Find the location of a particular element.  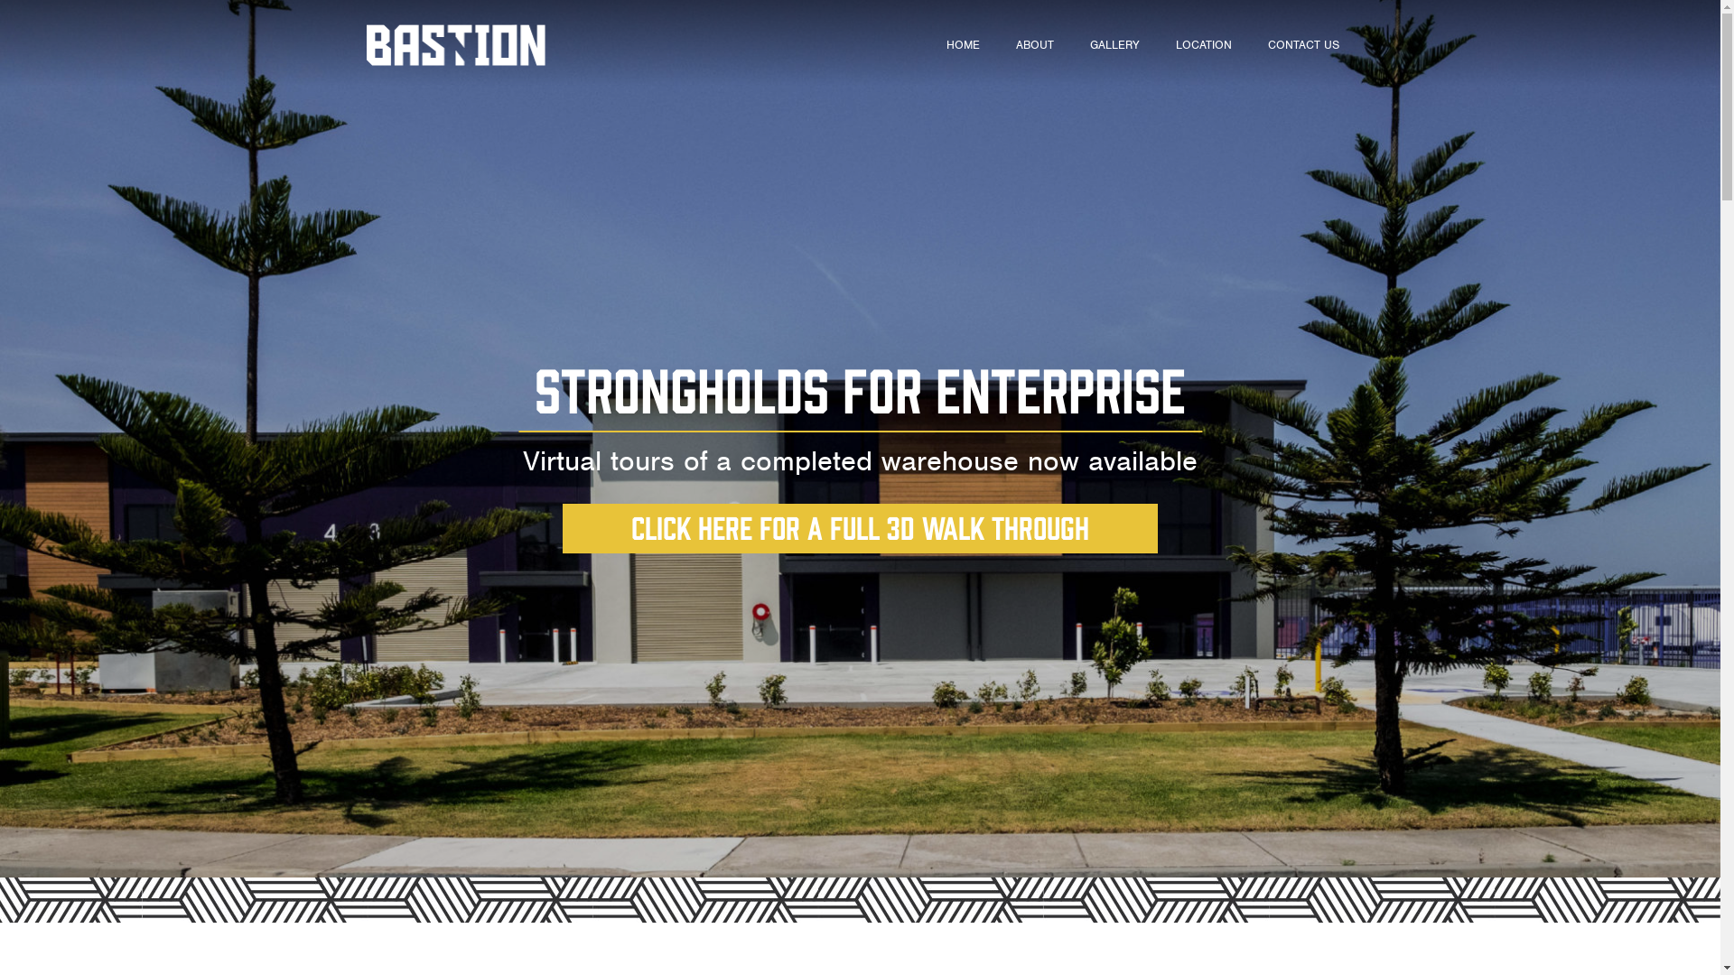

CONTACT US is located at coordinates (1304, 45).